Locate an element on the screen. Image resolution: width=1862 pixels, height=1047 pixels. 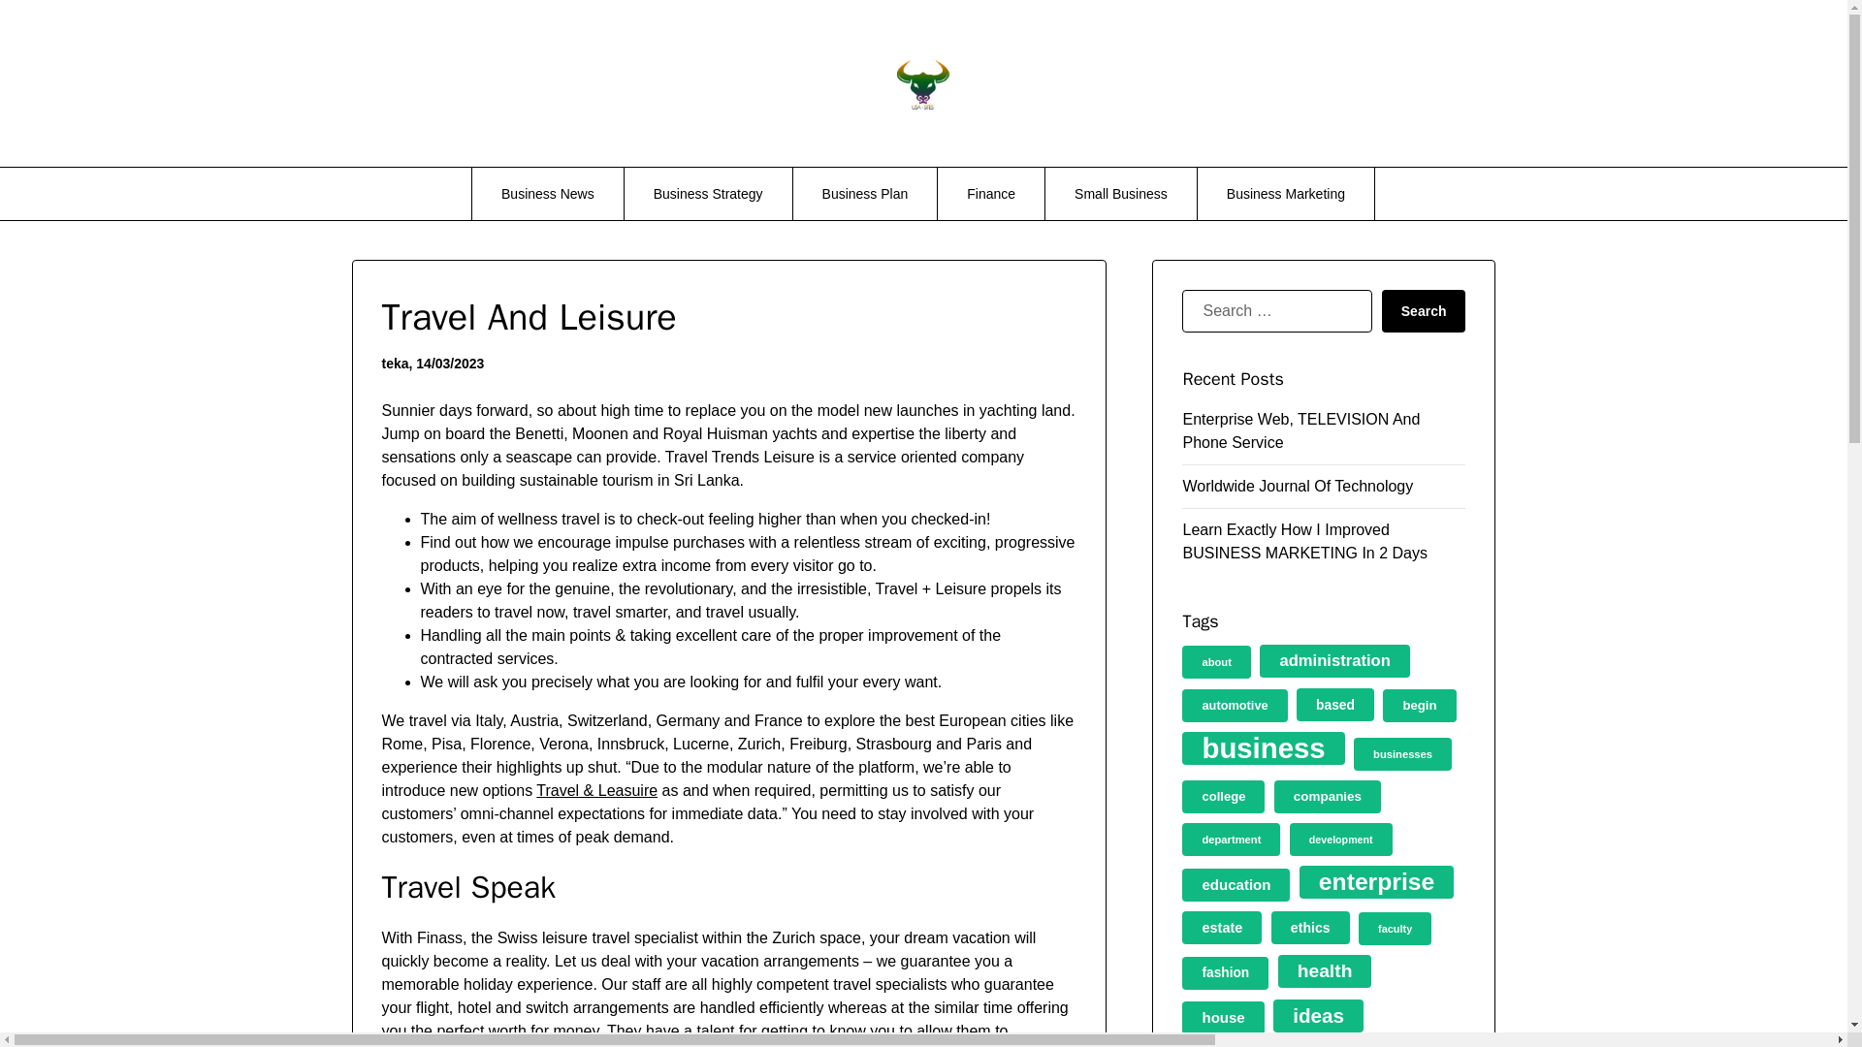
enterprise is located at coordinates (1377, 882).